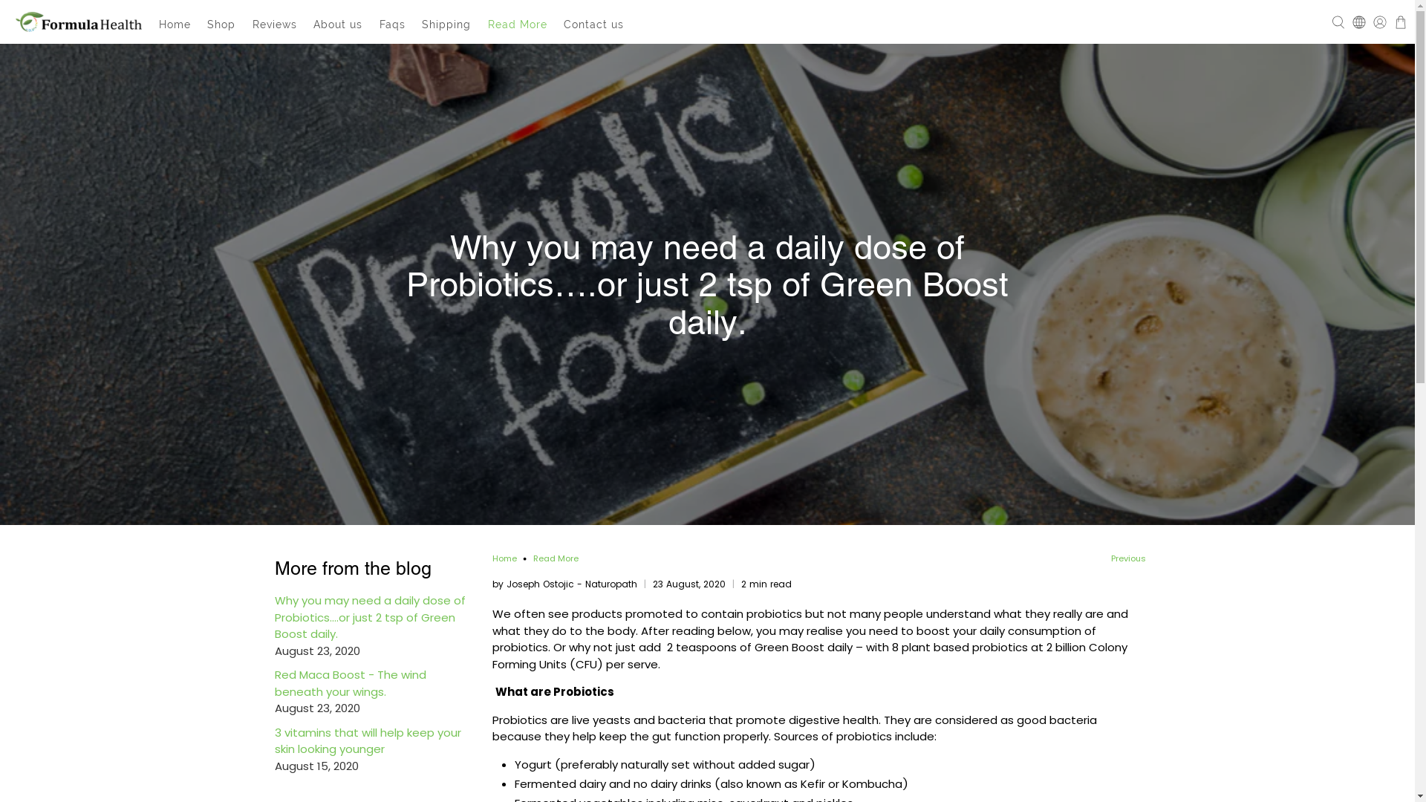  Describe the element at coordinates (275, 25) in the screenshot. I see `Reviews` at that location.